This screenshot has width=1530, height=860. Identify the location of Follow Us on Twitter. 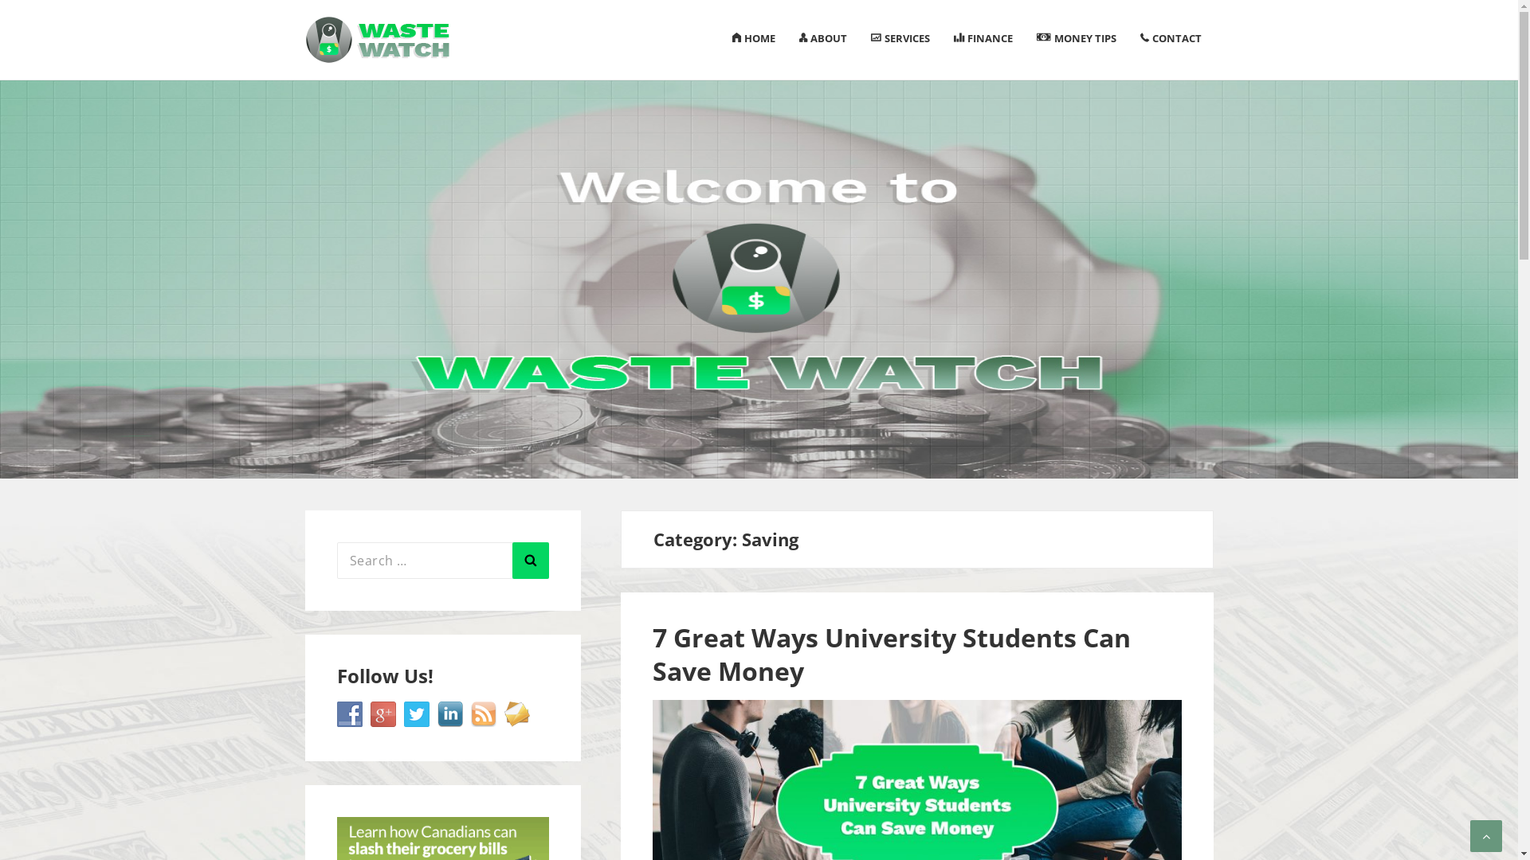
(416, 714).